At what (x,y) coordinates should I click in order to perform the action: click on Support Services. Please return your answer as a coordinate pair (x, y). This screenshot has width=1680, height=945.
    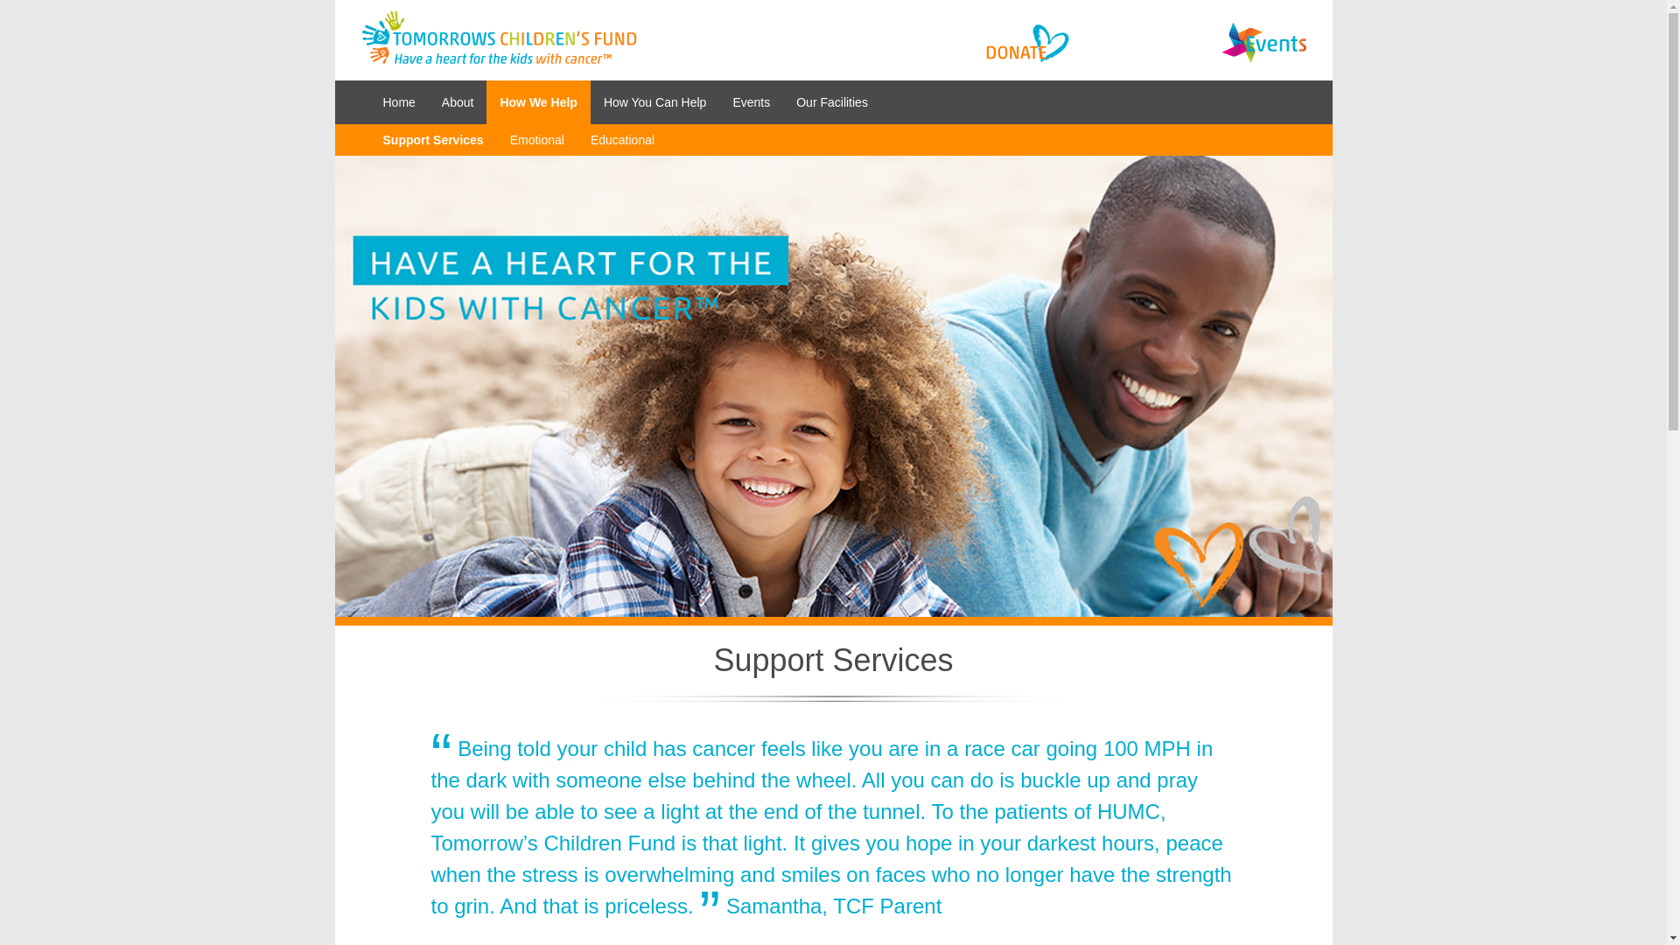
    Looking at the image, I should click on (432, 139).